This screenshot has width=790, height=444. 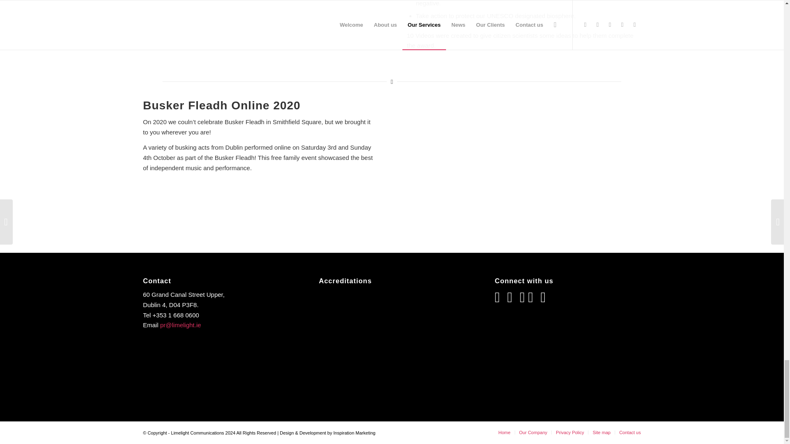 What do you see at coordinates (569, 432) in the screenshot?
I see `Privacy Policy` at bounding box center [569, 432].